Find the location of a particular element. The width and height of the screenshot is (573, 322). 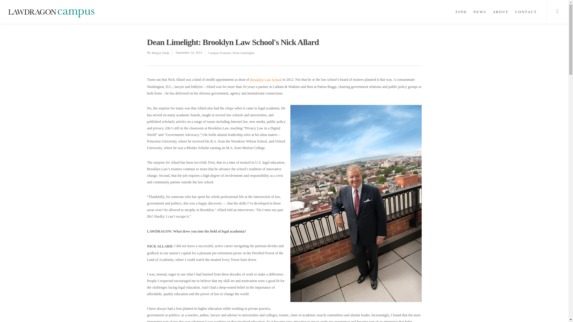

Brooklyn Law School is located at coordinates (266, 80).